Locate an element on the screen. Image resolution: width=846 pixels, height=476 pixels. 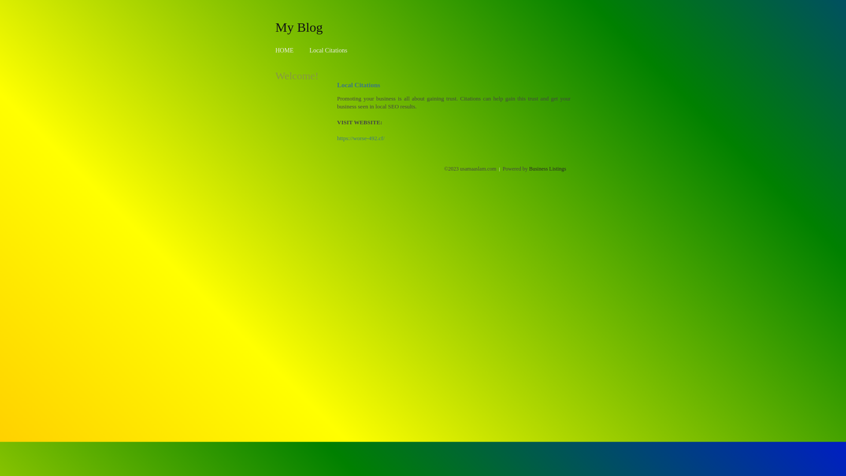
My Blog is located at coordinates (299, 27).